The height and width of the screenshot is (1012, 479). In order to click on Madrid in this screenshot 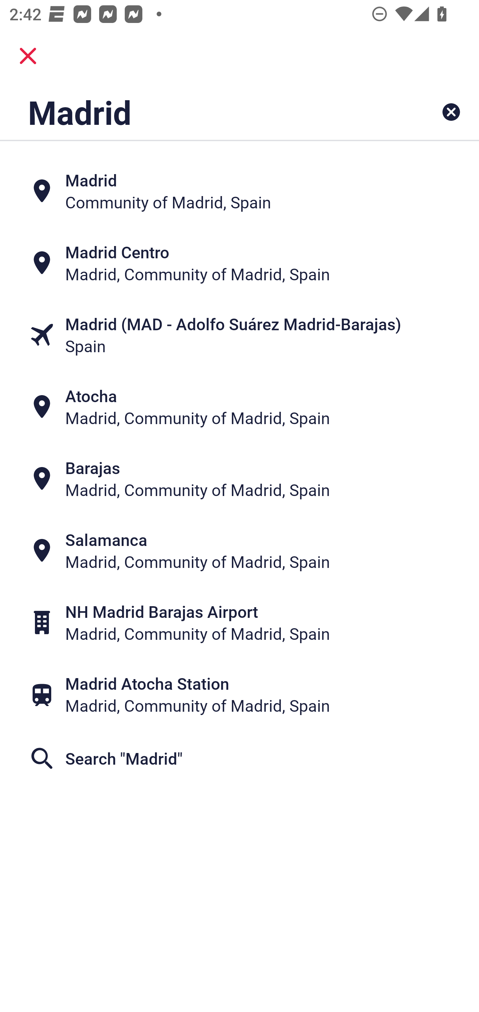, I will do `click(198, 112)`.